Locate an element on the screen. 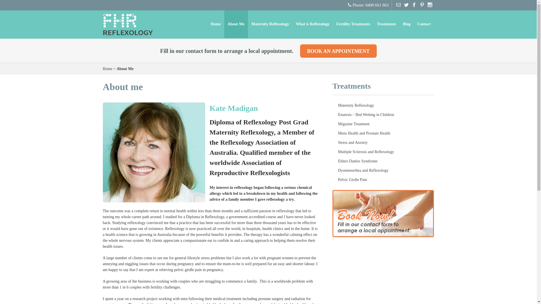  Home is located at coordinates (107, 69).